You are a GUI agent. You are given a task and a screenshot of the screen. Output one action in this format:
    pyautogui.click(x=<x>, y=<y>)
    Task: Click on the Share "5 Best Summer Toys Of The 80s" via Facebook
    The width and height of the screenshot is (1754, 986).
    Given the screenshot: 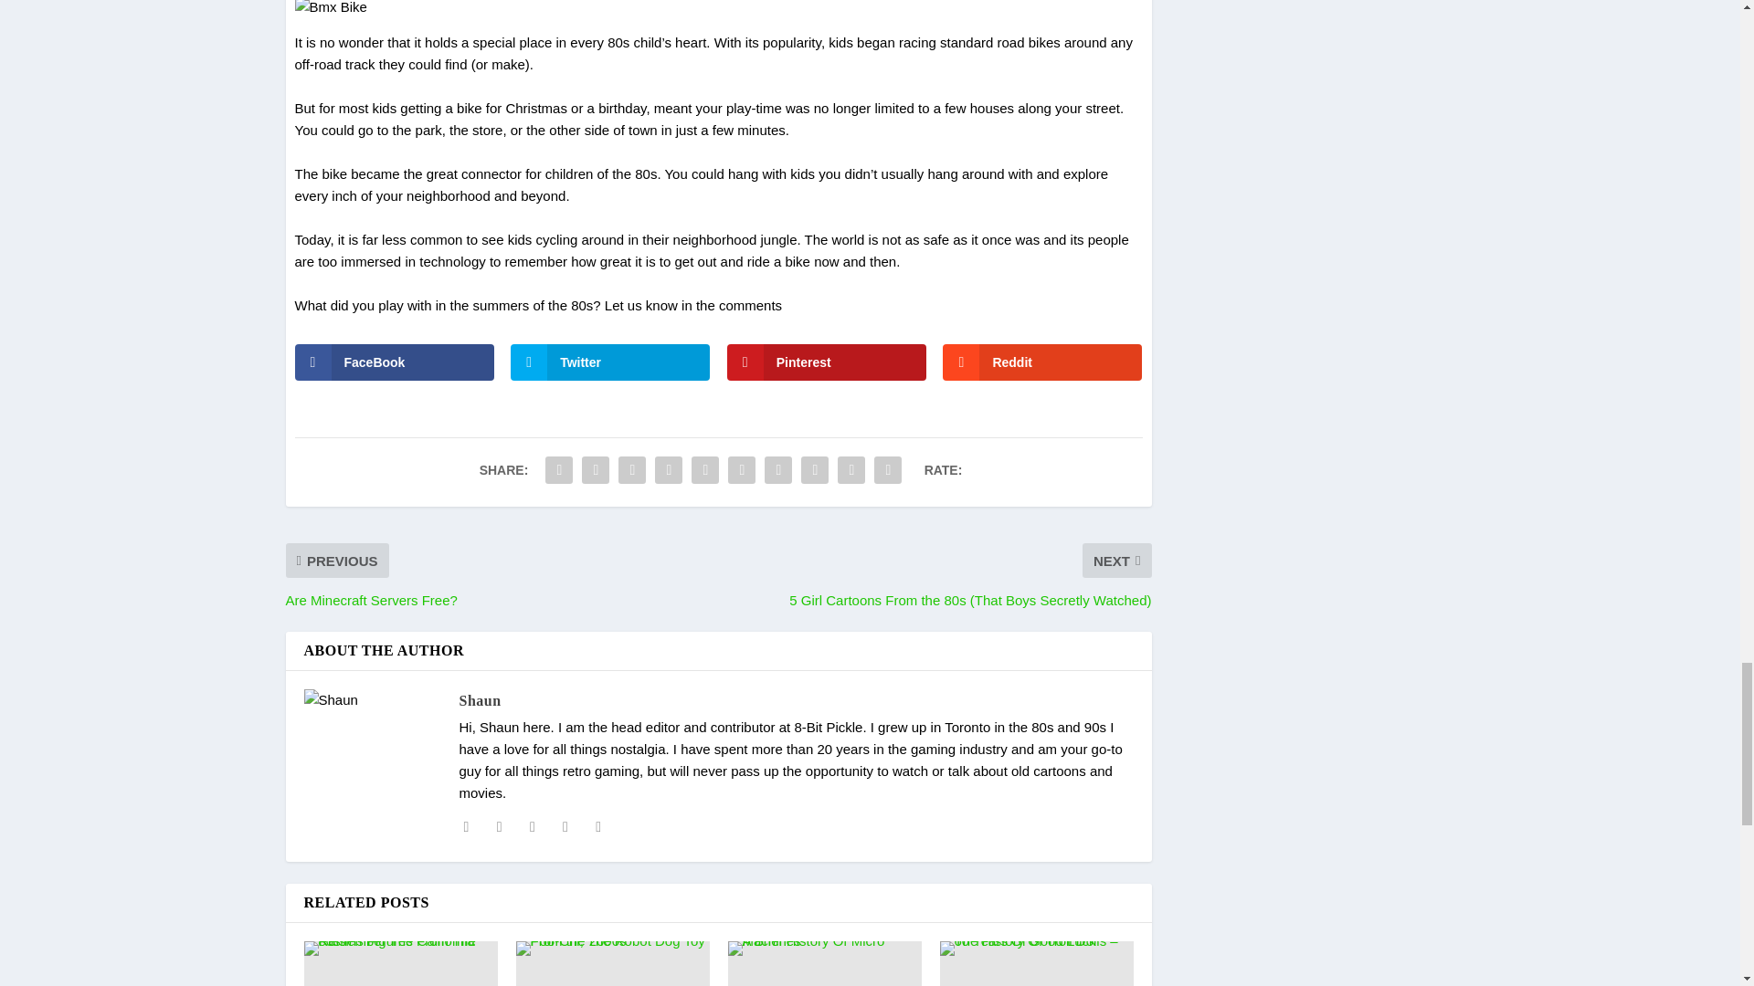 What is the action you would take?
    pyautogui.click(x=558, y=469)
    